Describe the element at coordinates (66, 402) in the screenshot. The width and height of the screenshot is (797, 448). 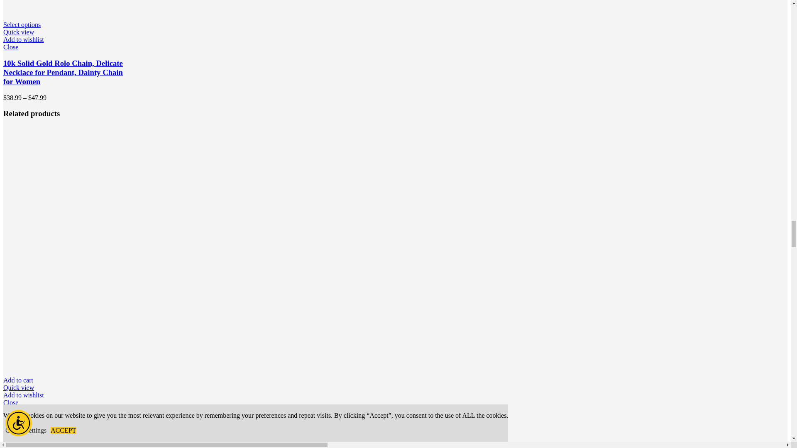
I see `Close` at that location.